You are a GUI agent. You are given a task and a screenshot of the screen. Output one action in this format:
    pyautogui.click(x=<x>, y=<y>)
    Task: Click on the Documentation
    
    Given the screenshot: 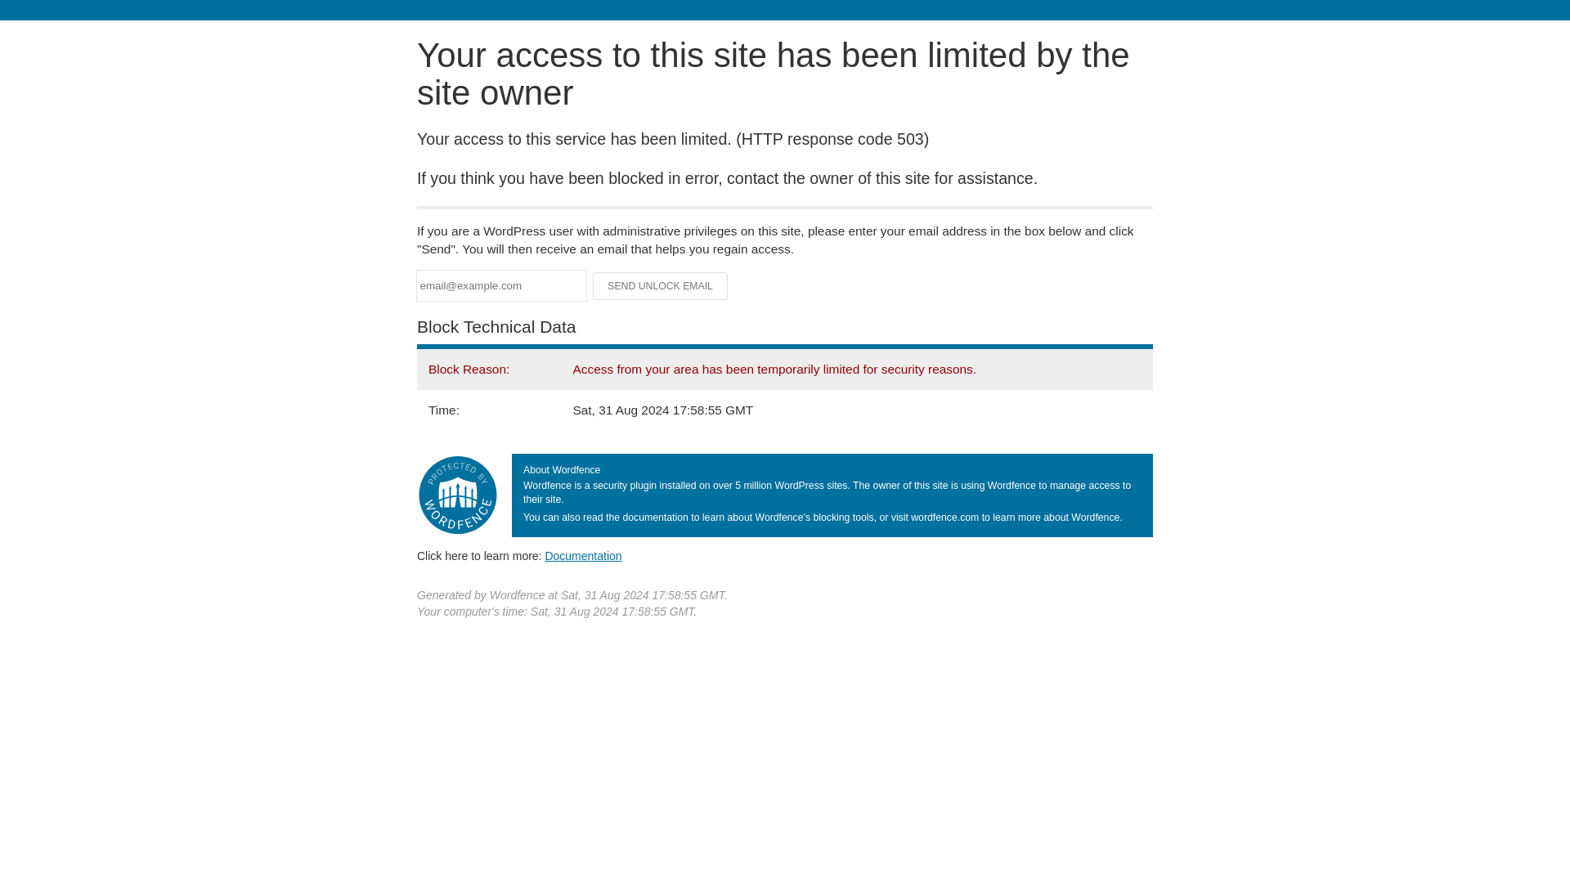 What is the action you would take?
    pyautogui.click(x=583, y=555)
    